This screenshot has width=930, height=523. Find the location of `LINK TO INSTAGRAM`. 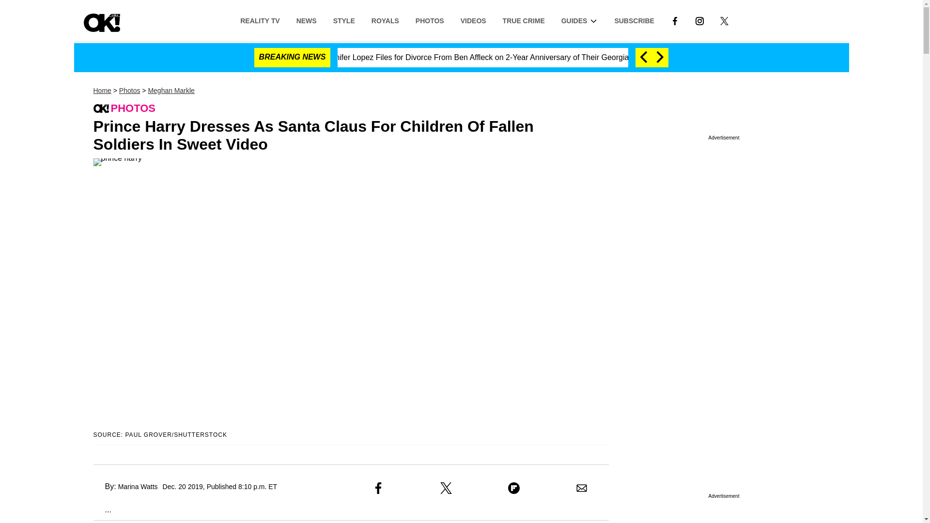

LINK TO INSTAGRAM is located at coordinates (699, 20).